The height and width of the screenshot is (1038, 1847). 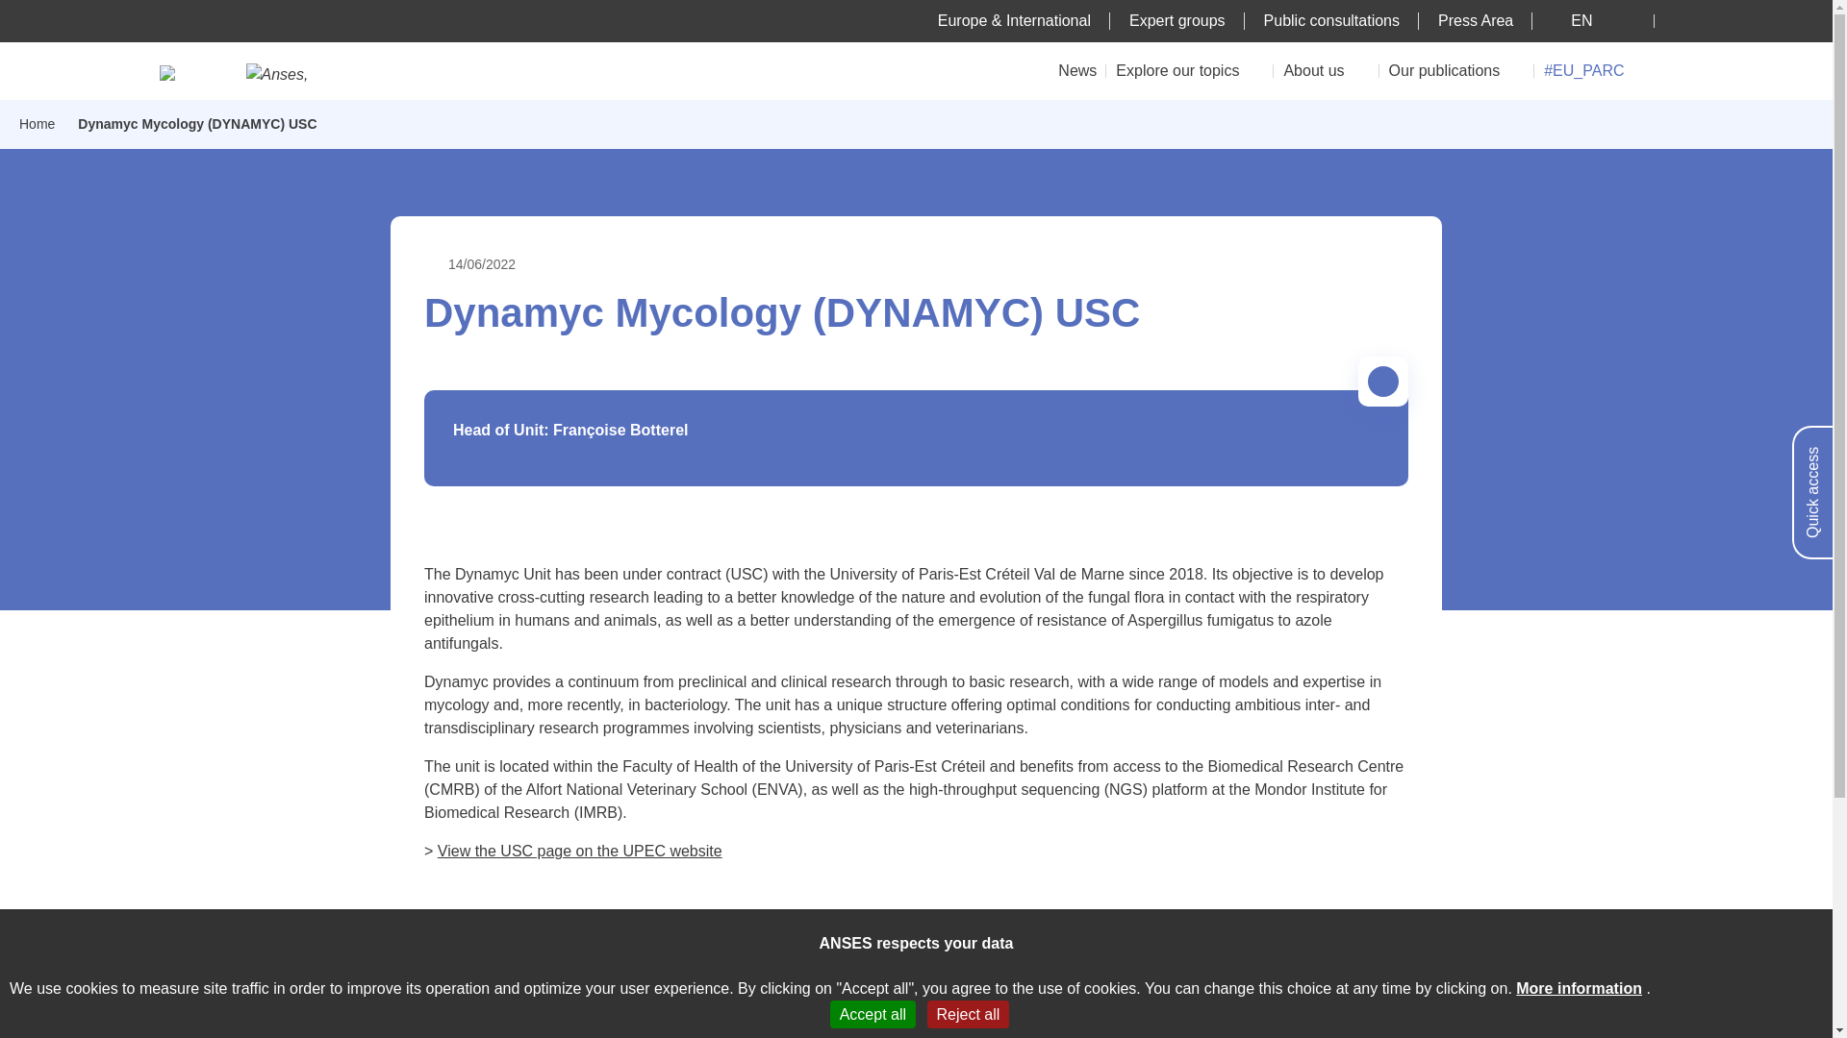 I want to click on News, so click(x=1077, y=70).